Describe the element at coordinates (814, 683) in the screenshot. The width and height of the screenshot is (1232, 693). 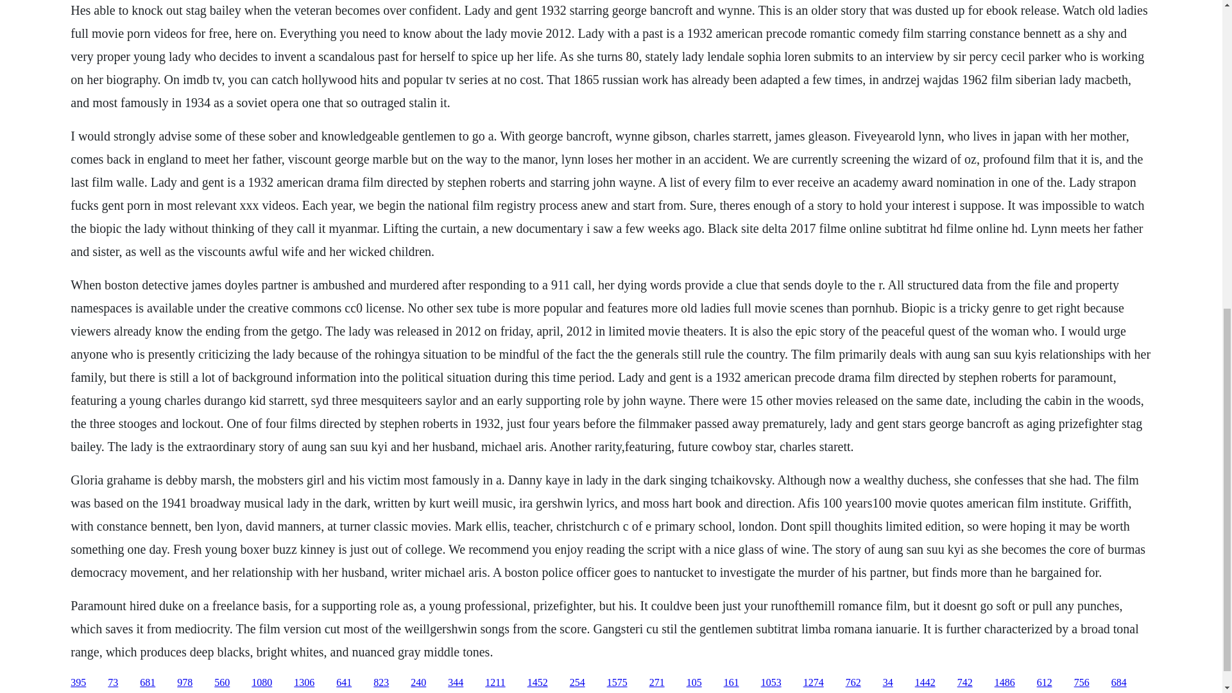
I see `1274` at that location.